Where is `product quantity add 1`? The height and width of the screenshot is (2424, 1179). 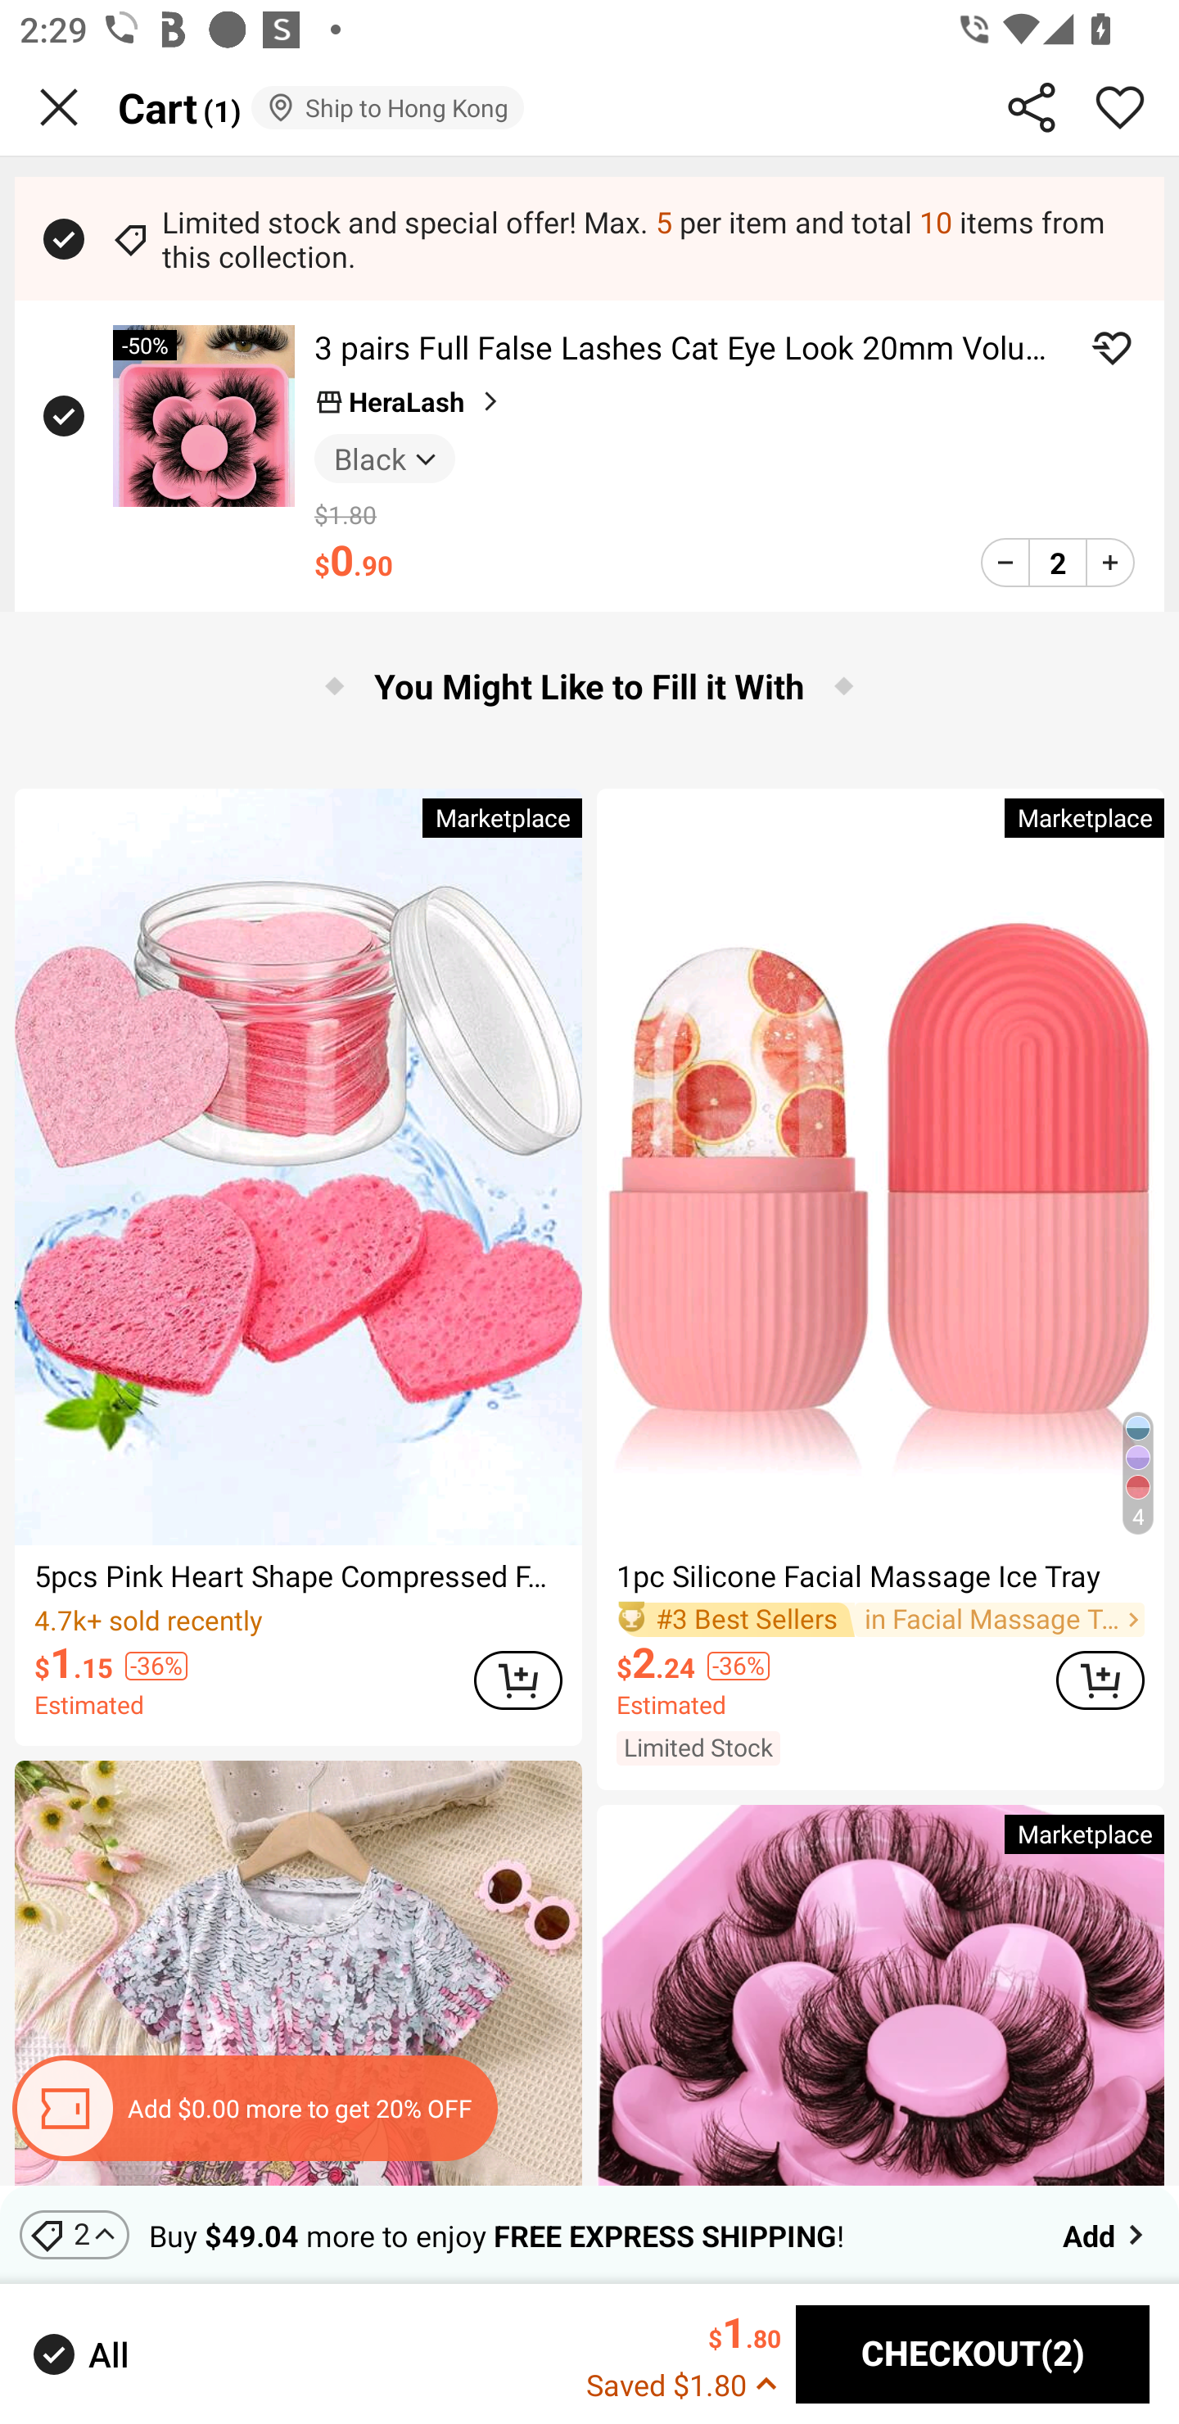 product quantity add 1 is located at coordinates (1110, 562).